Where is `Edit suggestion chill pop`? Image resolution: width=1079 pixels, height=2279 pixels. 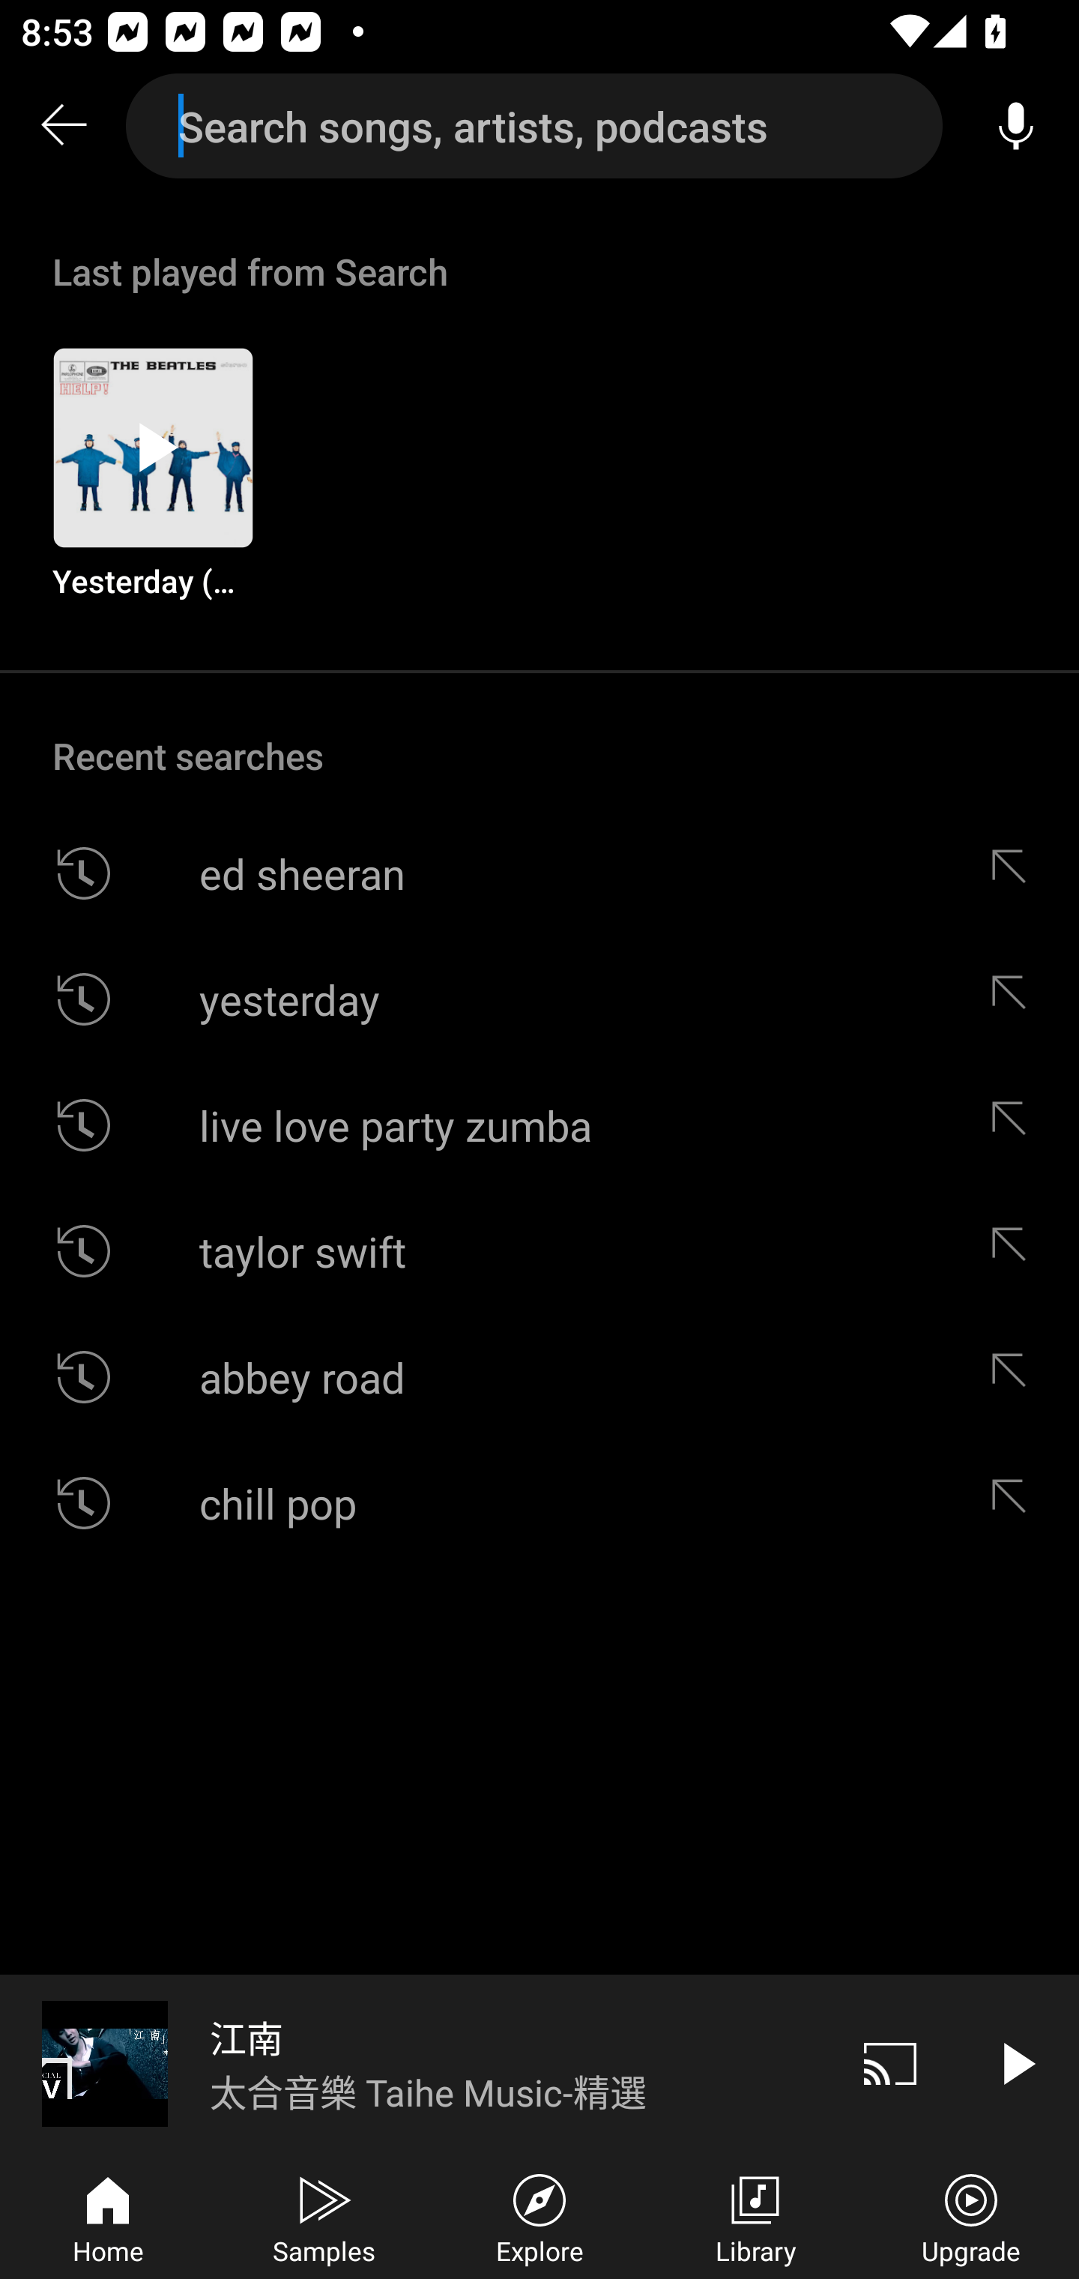 Edit suggestion chill pop is located at coordinates (1015, 1502).